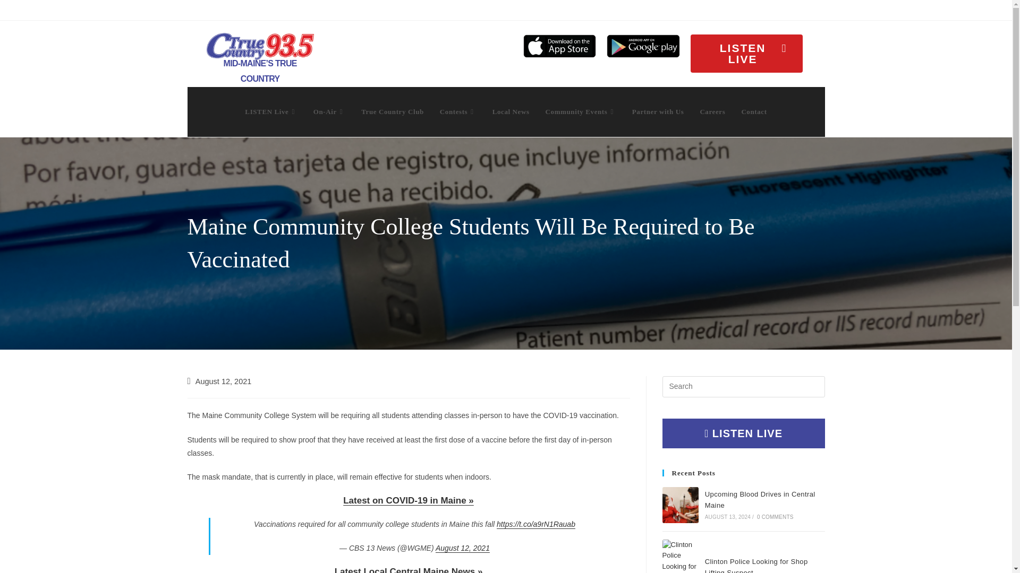 This screenshot has height=573, width=1020. I want to click on Partner with Us, so click(658, 111).